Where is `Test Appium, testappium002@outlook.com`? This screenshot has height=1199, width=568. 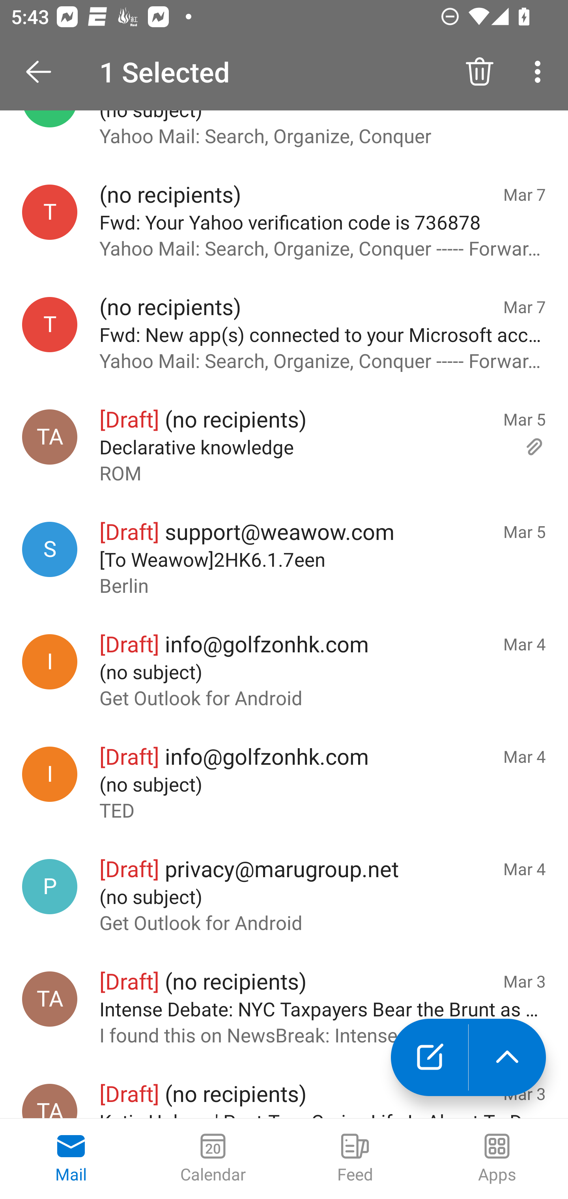 Test Appium, testappium002@outlook.com is located at coordinates (50, 437).